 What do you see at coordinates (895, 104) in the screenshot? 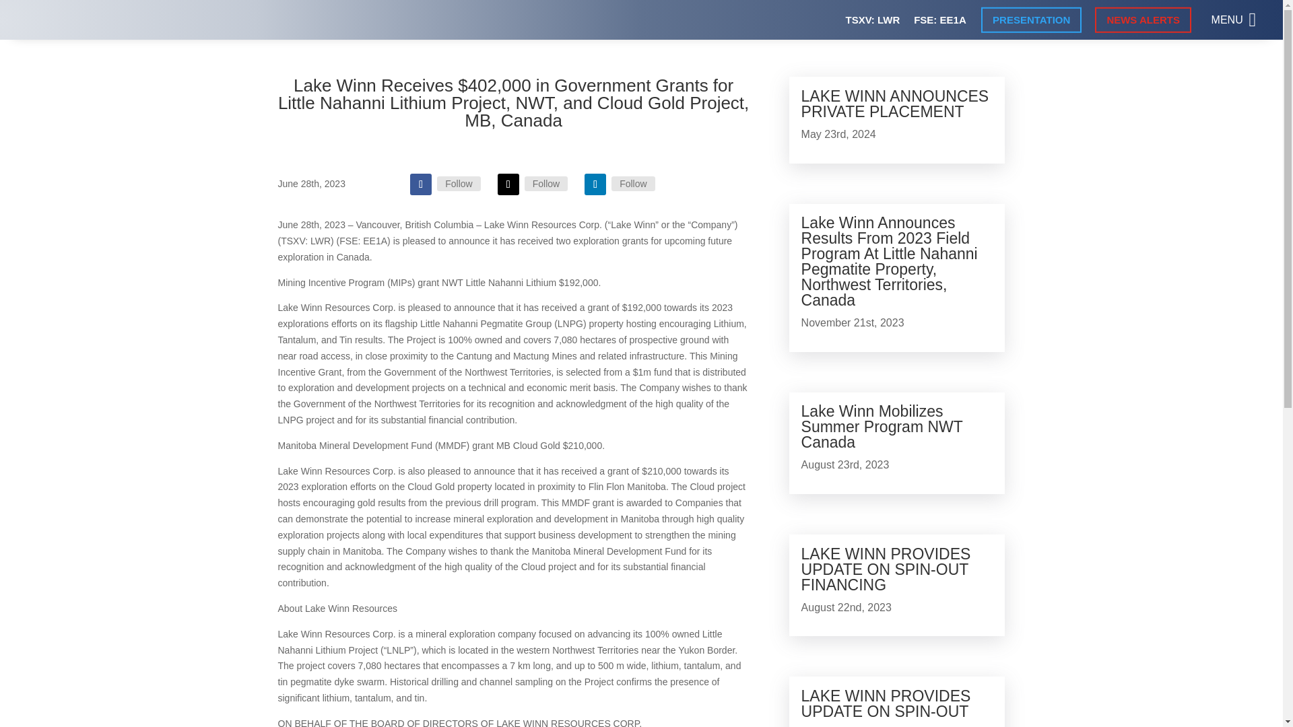
I see `LAKE WINN ANNOUNCES PRIVATE PLACEMENT` at bounding box center [895, 104].